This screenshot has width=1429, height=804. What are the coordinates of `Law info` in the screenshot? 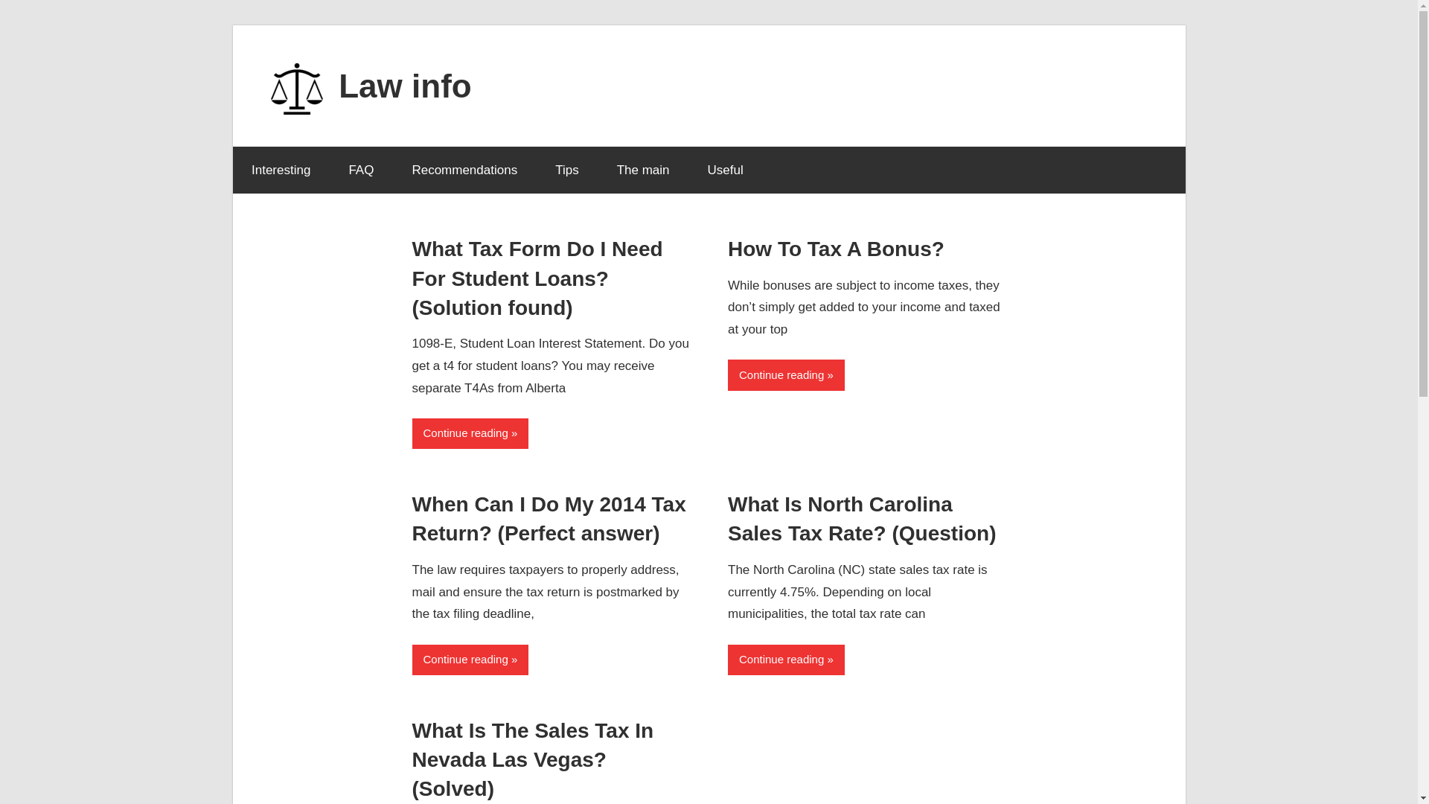 It's located at (405, 85).